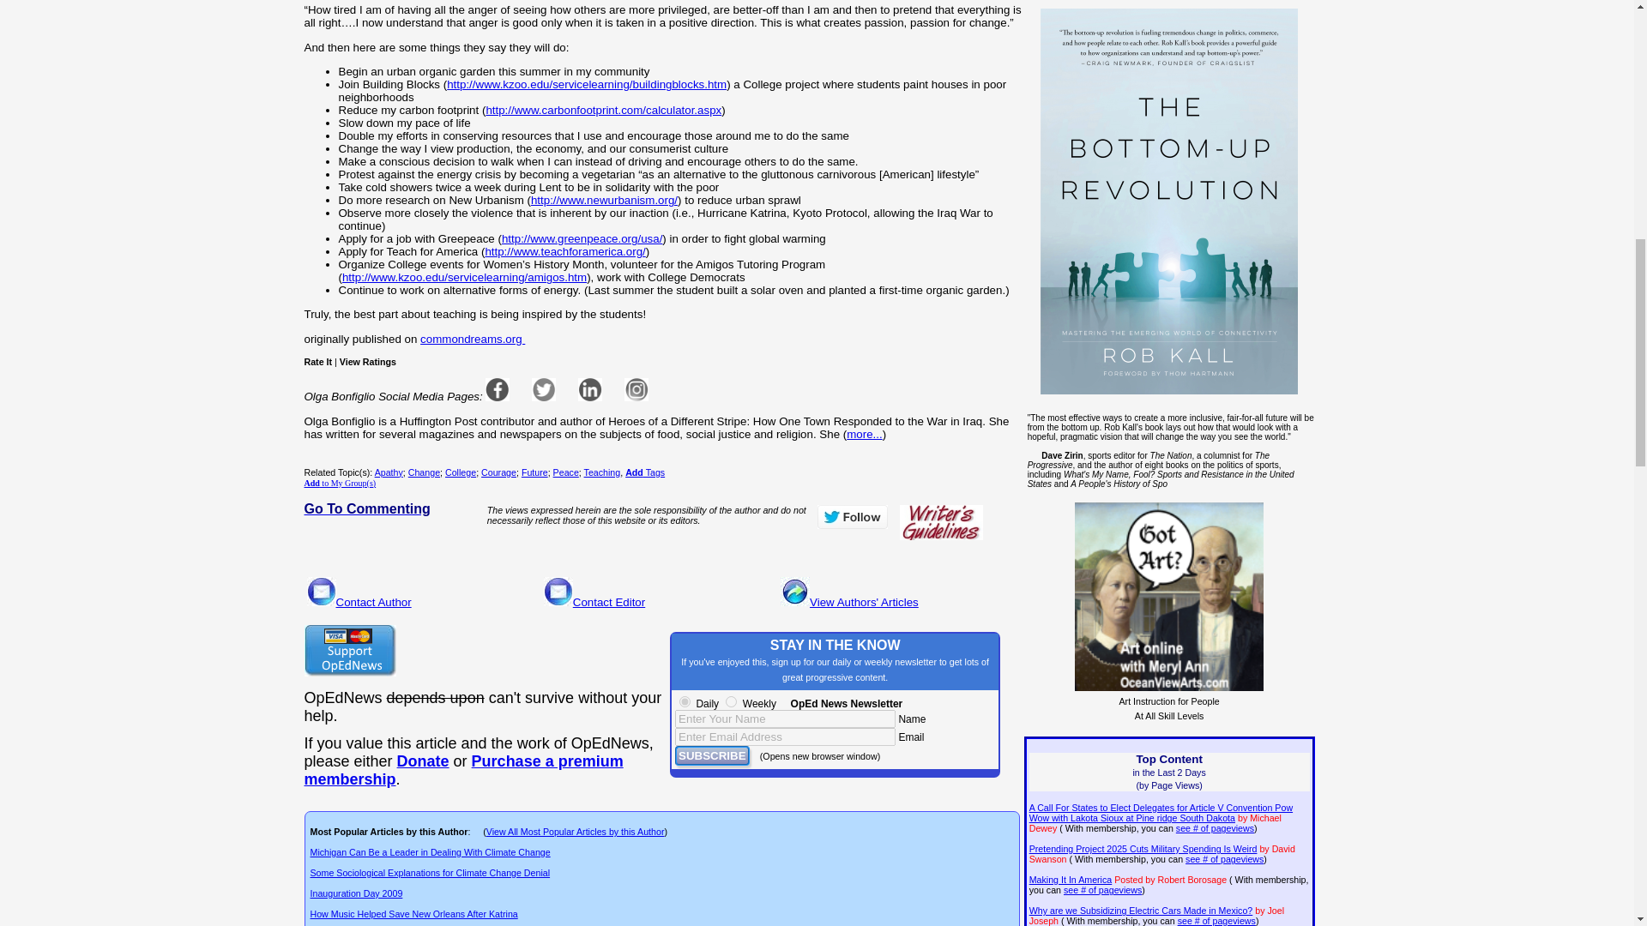 The image size is (1647, 926). What do you see at coordinates (852, 516) in the screenshot?
I see `Follow Me on Twitter` at bounding box center [852, 516].